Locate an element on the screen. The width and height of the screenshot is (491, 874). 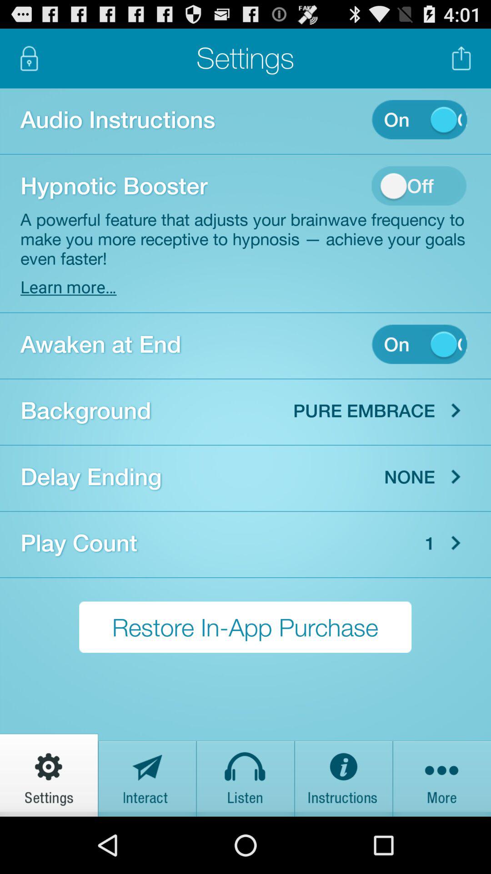
click the button above more on the web page is located at coordinates (456, 543).